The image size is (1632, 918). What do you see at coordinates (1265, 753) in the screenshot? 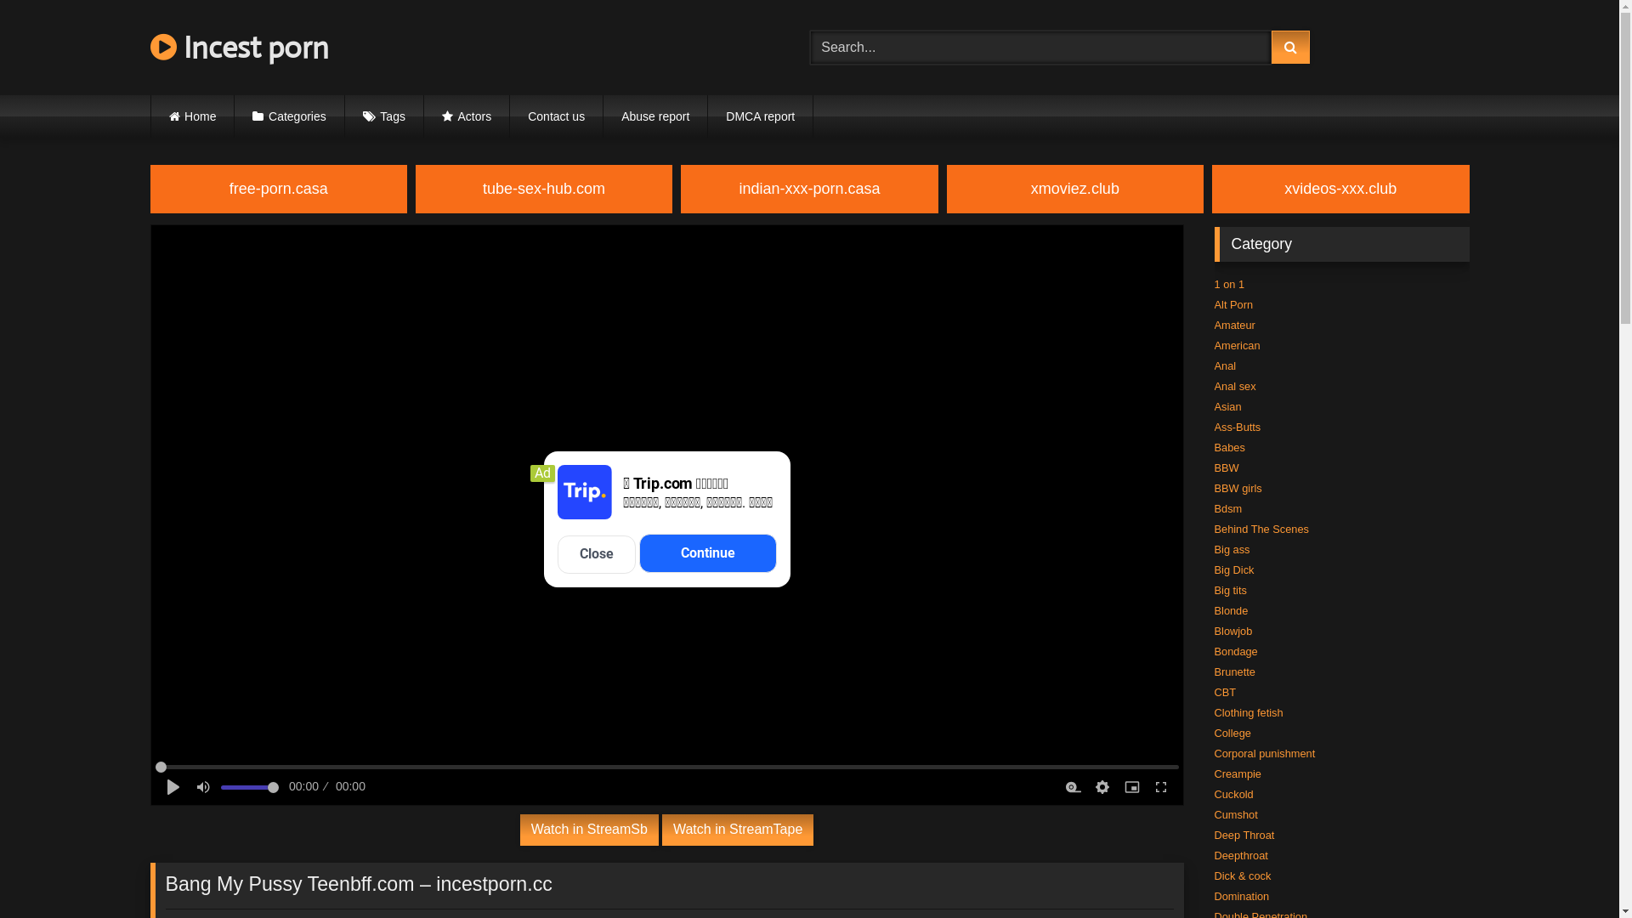
I see `Corporal punishment` at bounding box center [1265, 753].